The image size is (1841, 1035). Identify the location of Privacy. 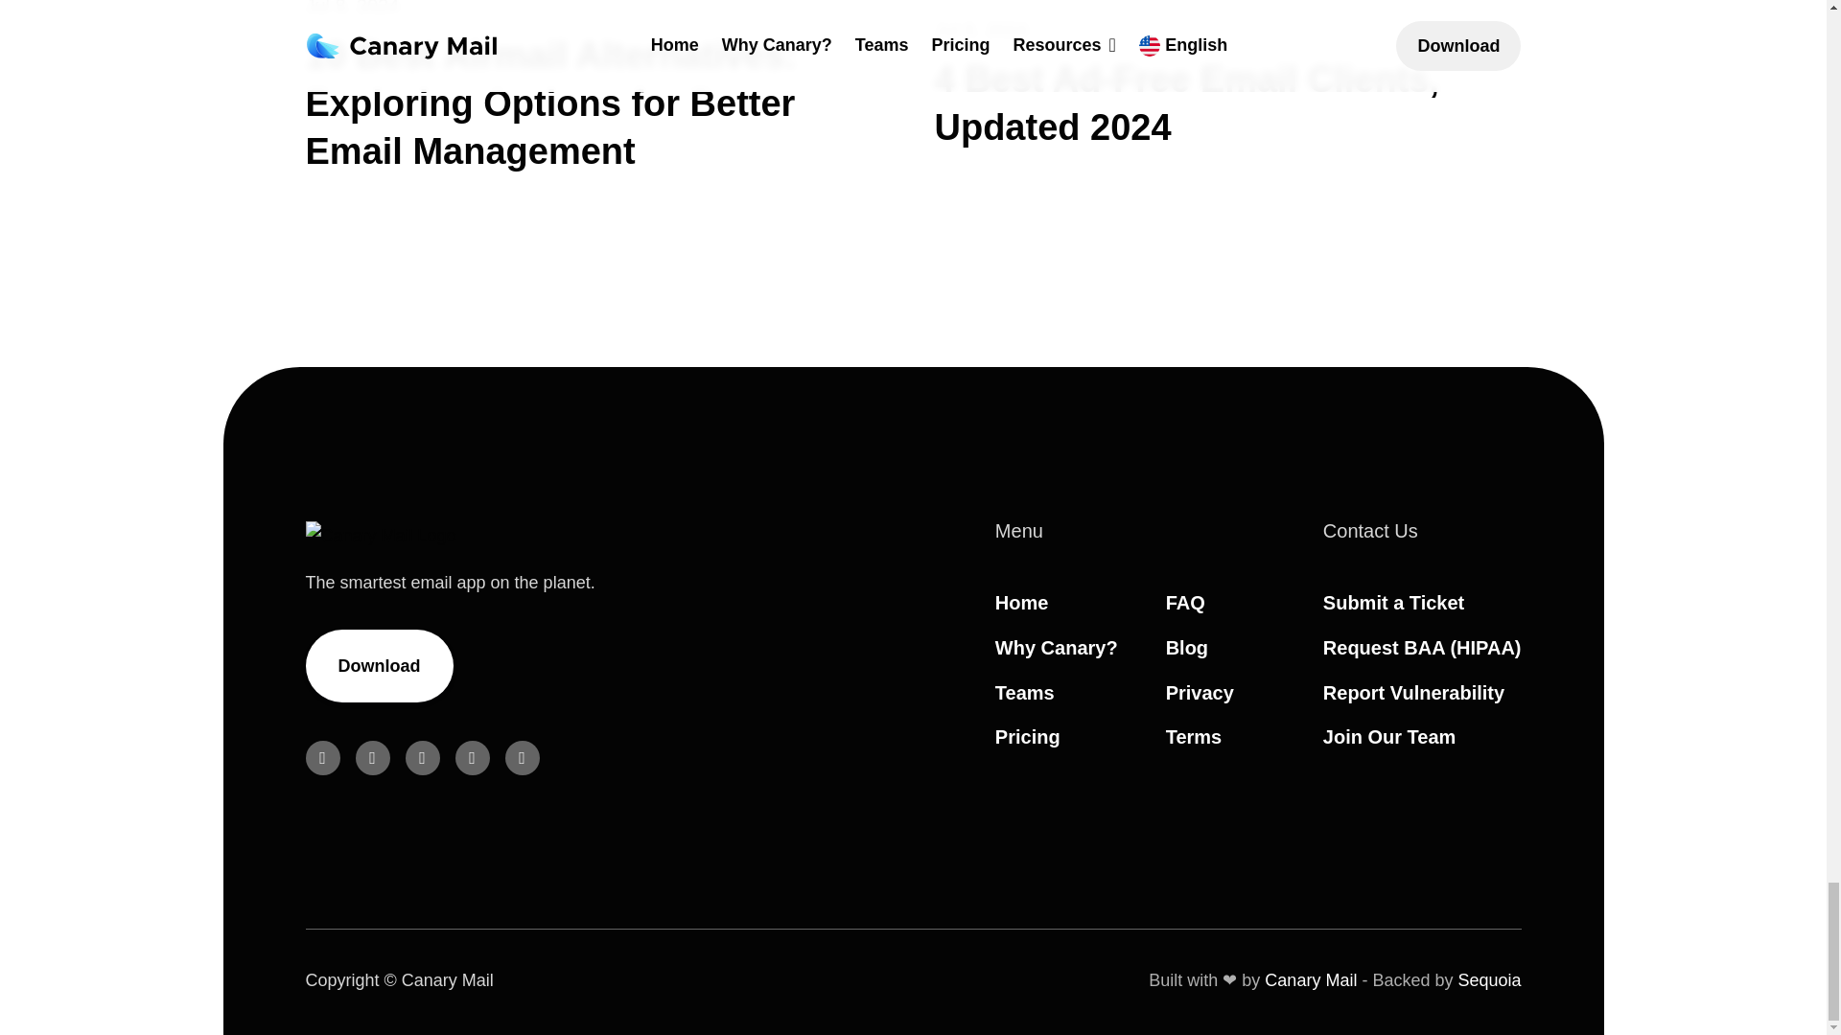
(1199, 692).